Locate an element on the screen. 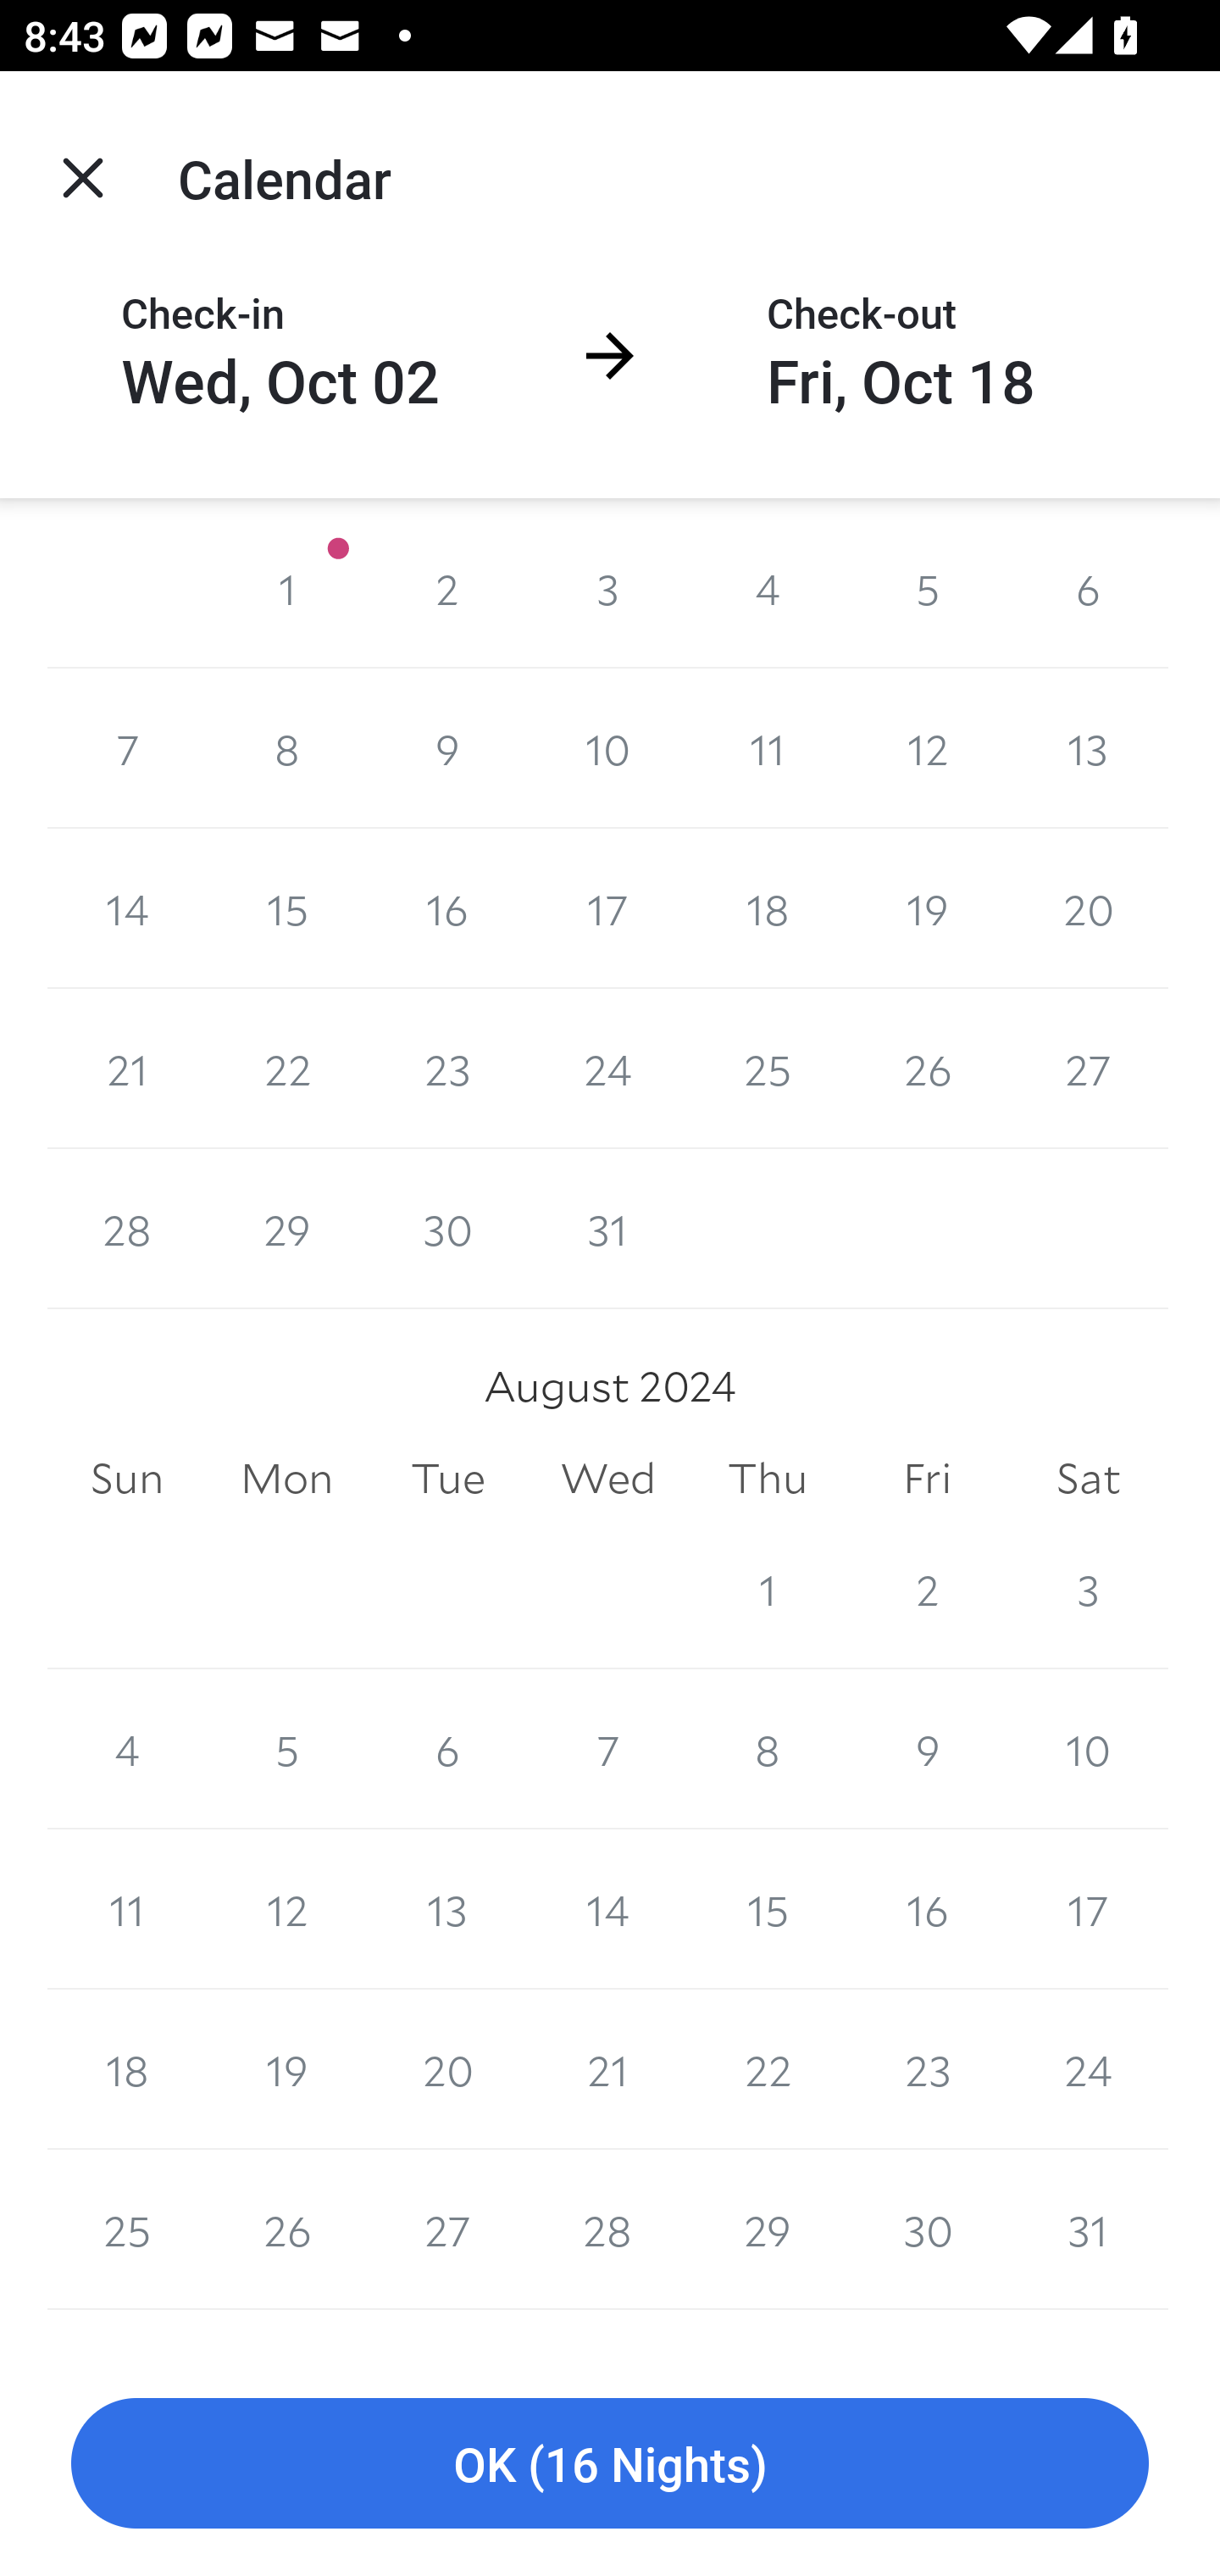 The height and width of the screenshot is (2576, 1220). 2 2 August 2024 is located at coordinates (927, 1589).